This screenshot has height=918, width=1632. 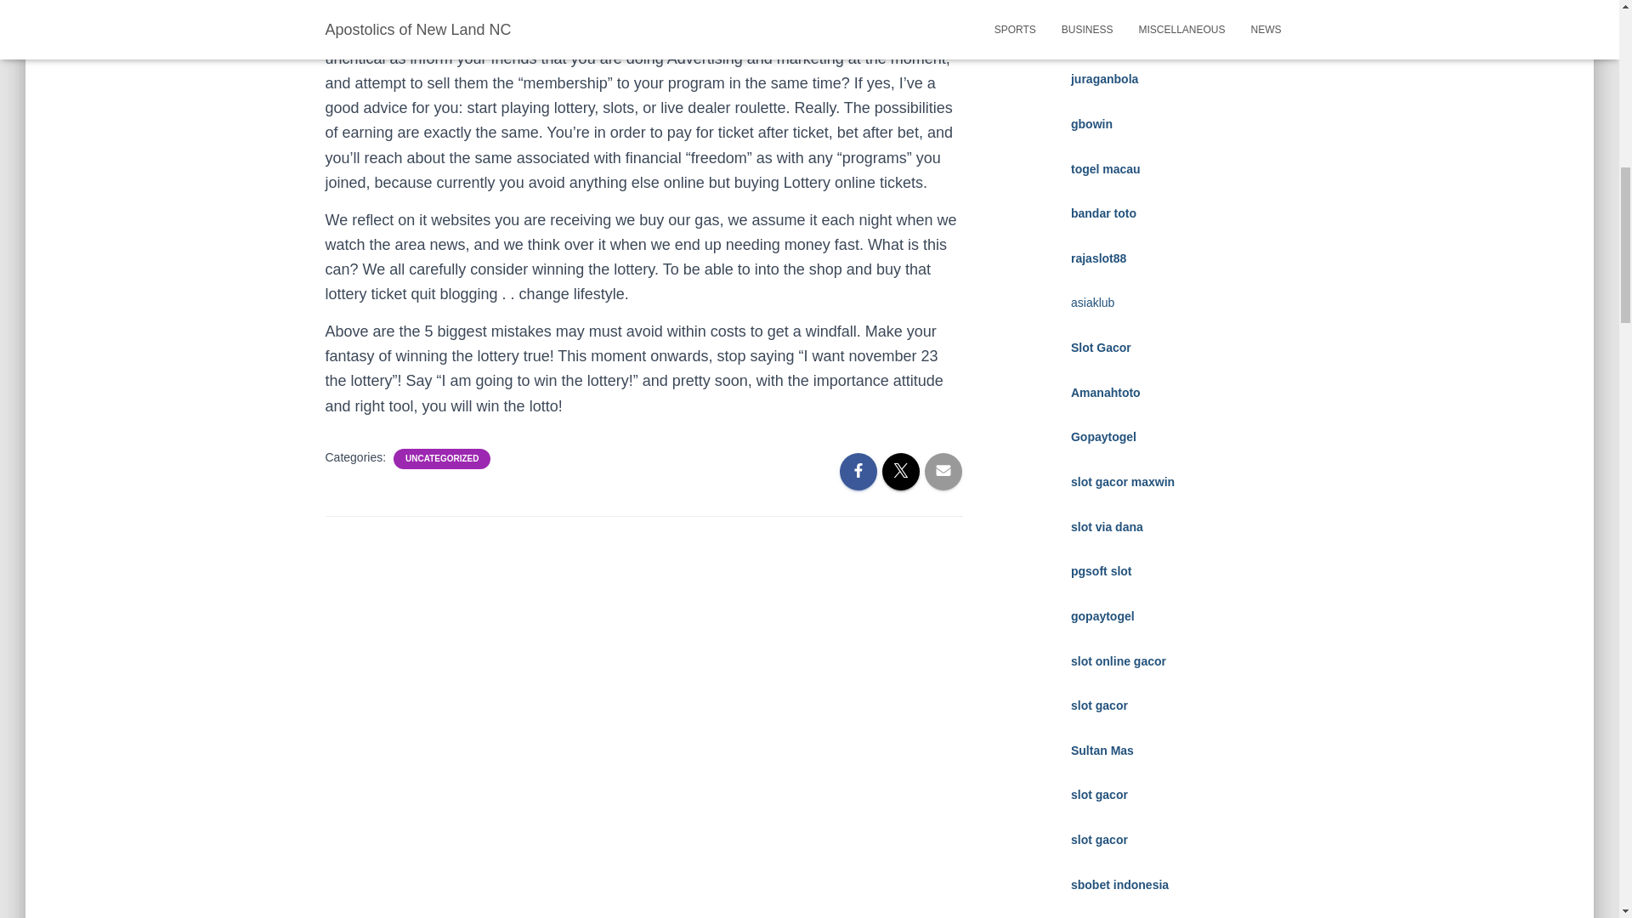 I want to click on slot gacor hari ini, so click(x=1120, y=34).